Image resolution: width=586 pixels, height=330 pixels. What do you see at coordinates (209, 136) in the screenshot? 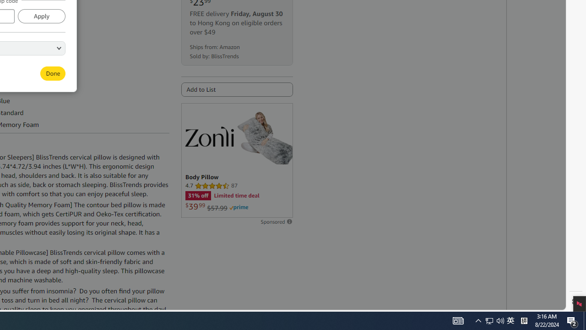
I see `Logo` at bounding box center [209, 136].